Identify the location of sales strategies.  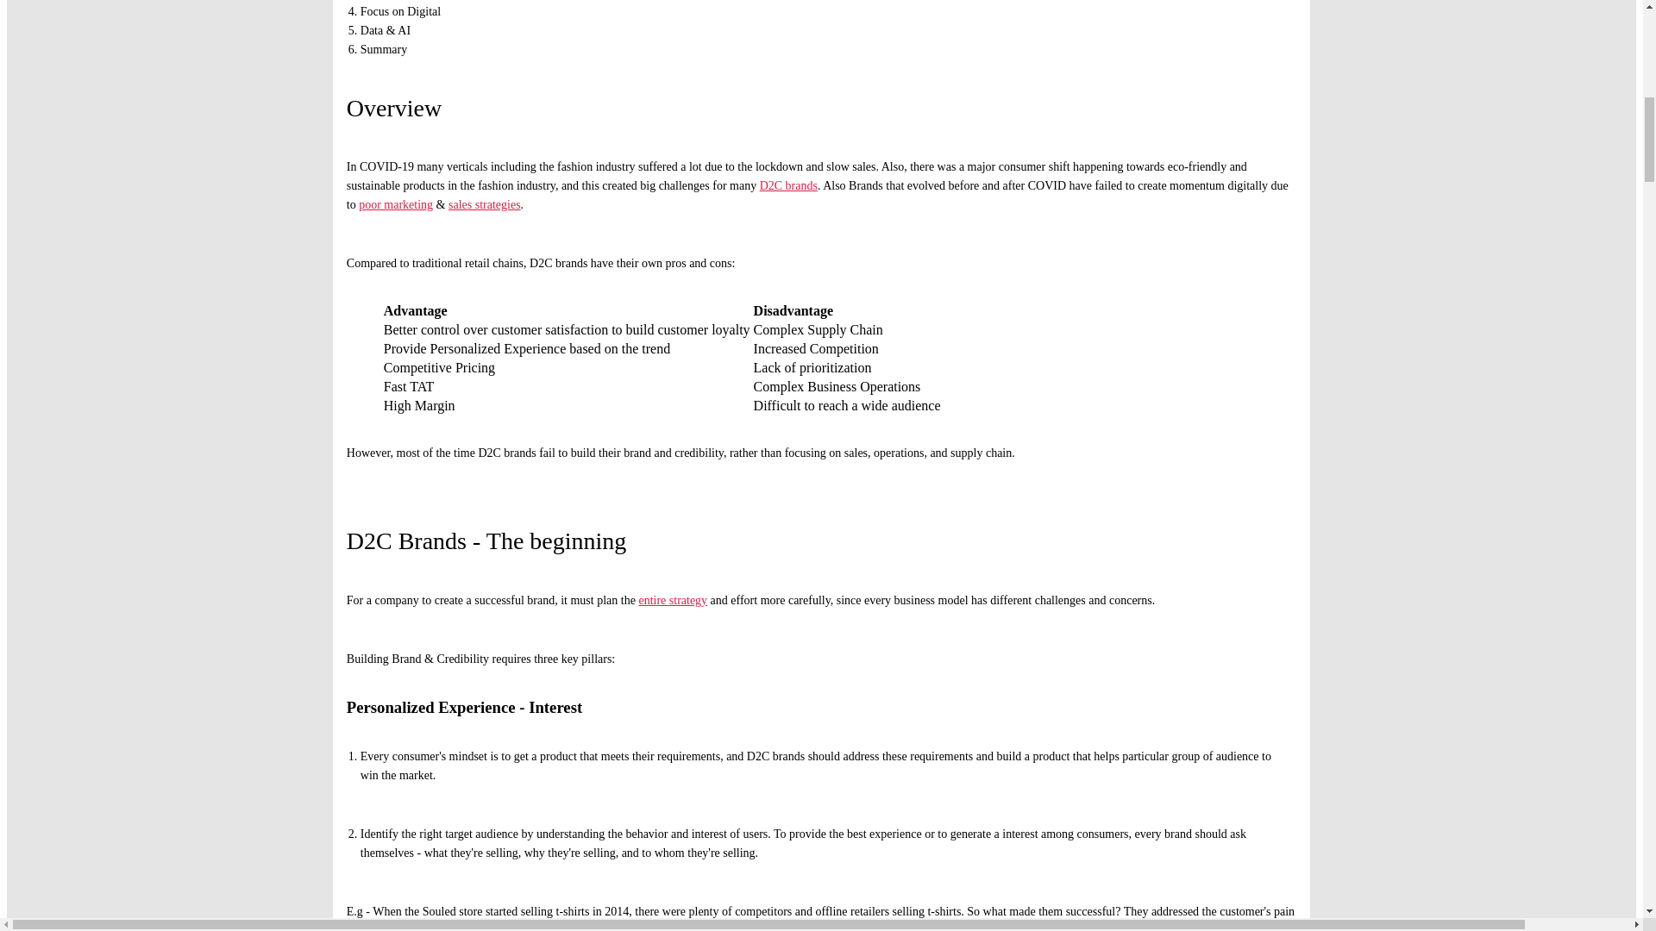
(485, 205).